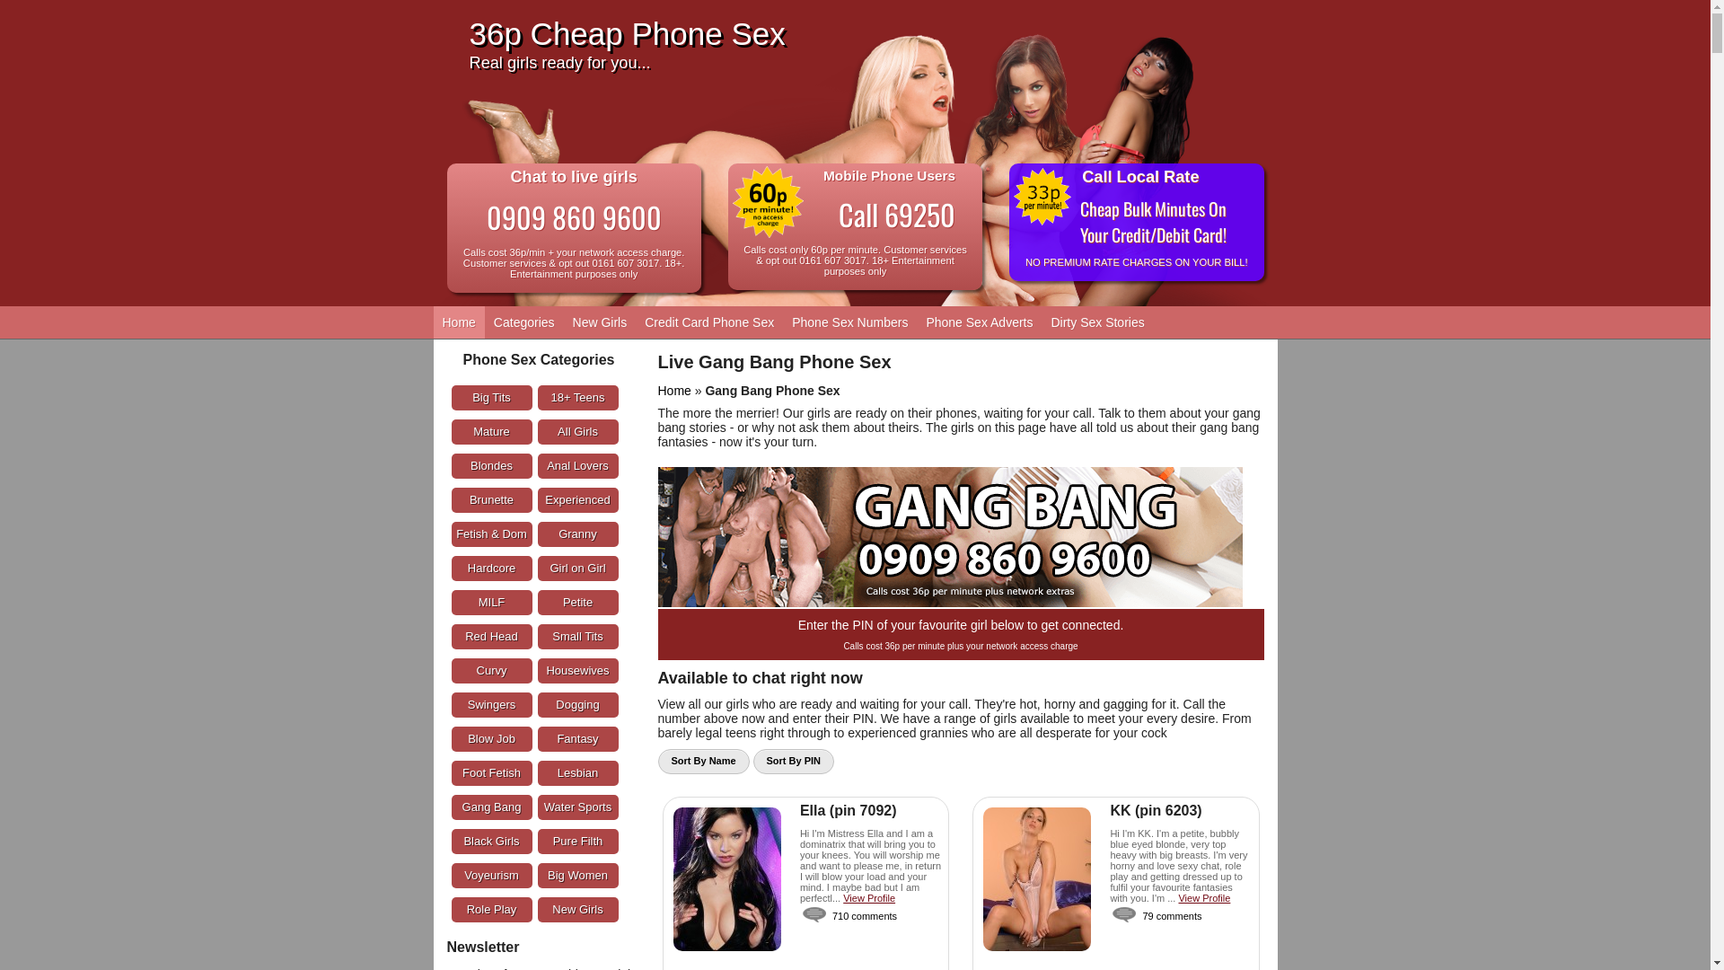 The height and width of the screenshot is (970, 1724). What do you see at coordinates (491, 603) in the screenshot?
I see `MILF` at bounding box center [491, 603].